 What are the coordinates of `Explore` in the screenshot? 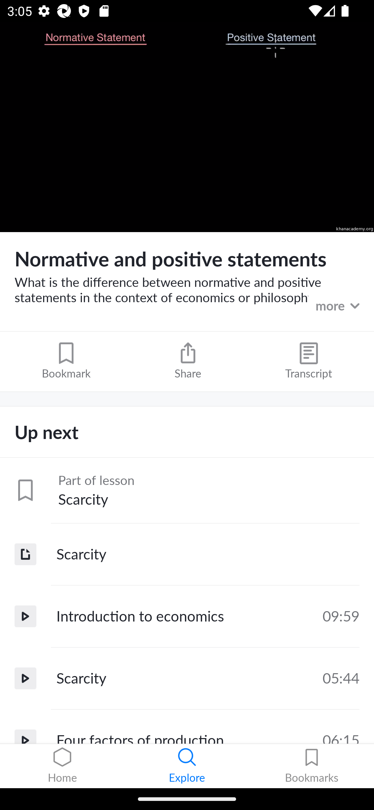 It's located at (187, 766).